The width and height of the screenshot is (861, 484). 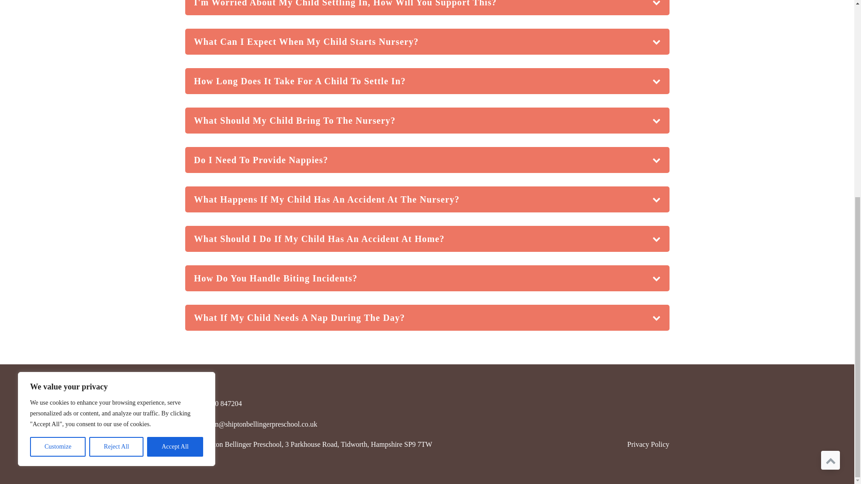 I want to click on Reject All, so click(x=117, y=118).